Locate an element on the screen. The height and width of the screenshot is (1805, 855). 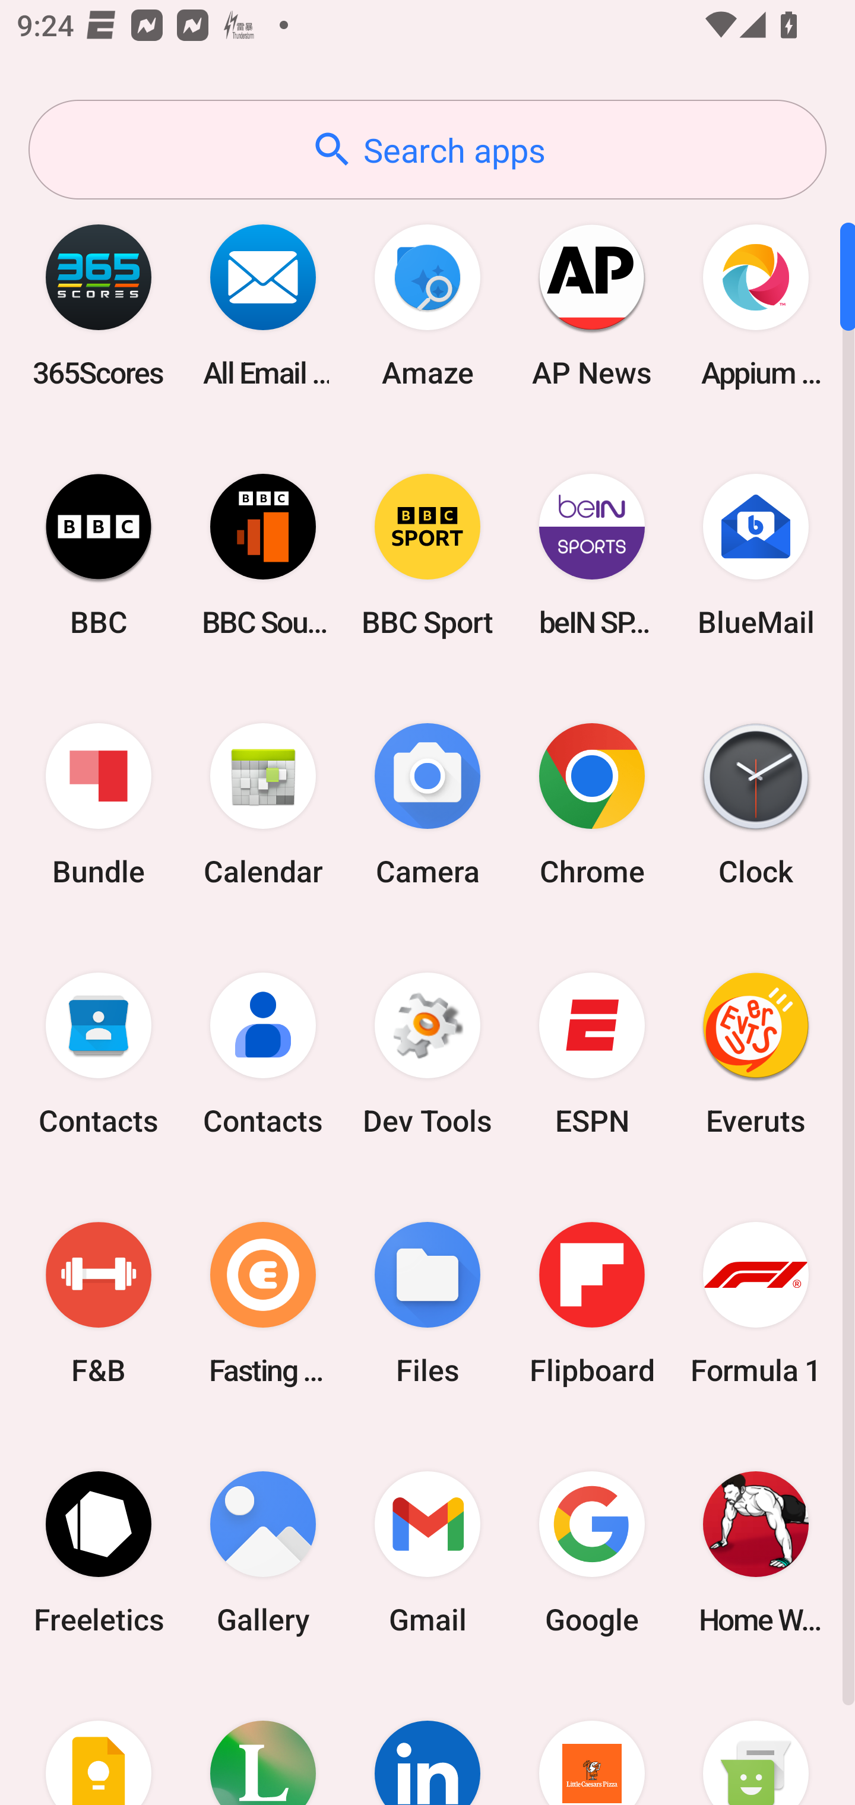
AP News is located at coordinates (591, 305).